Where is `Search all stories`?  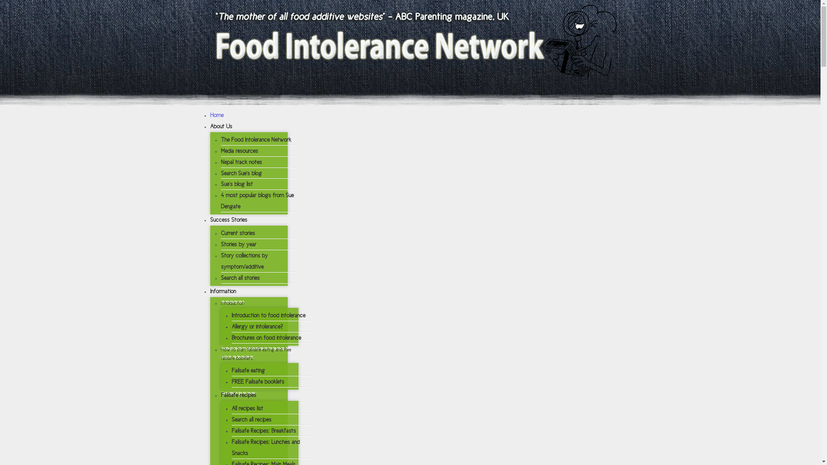
Search all stories is located at coordinates (240, 278).